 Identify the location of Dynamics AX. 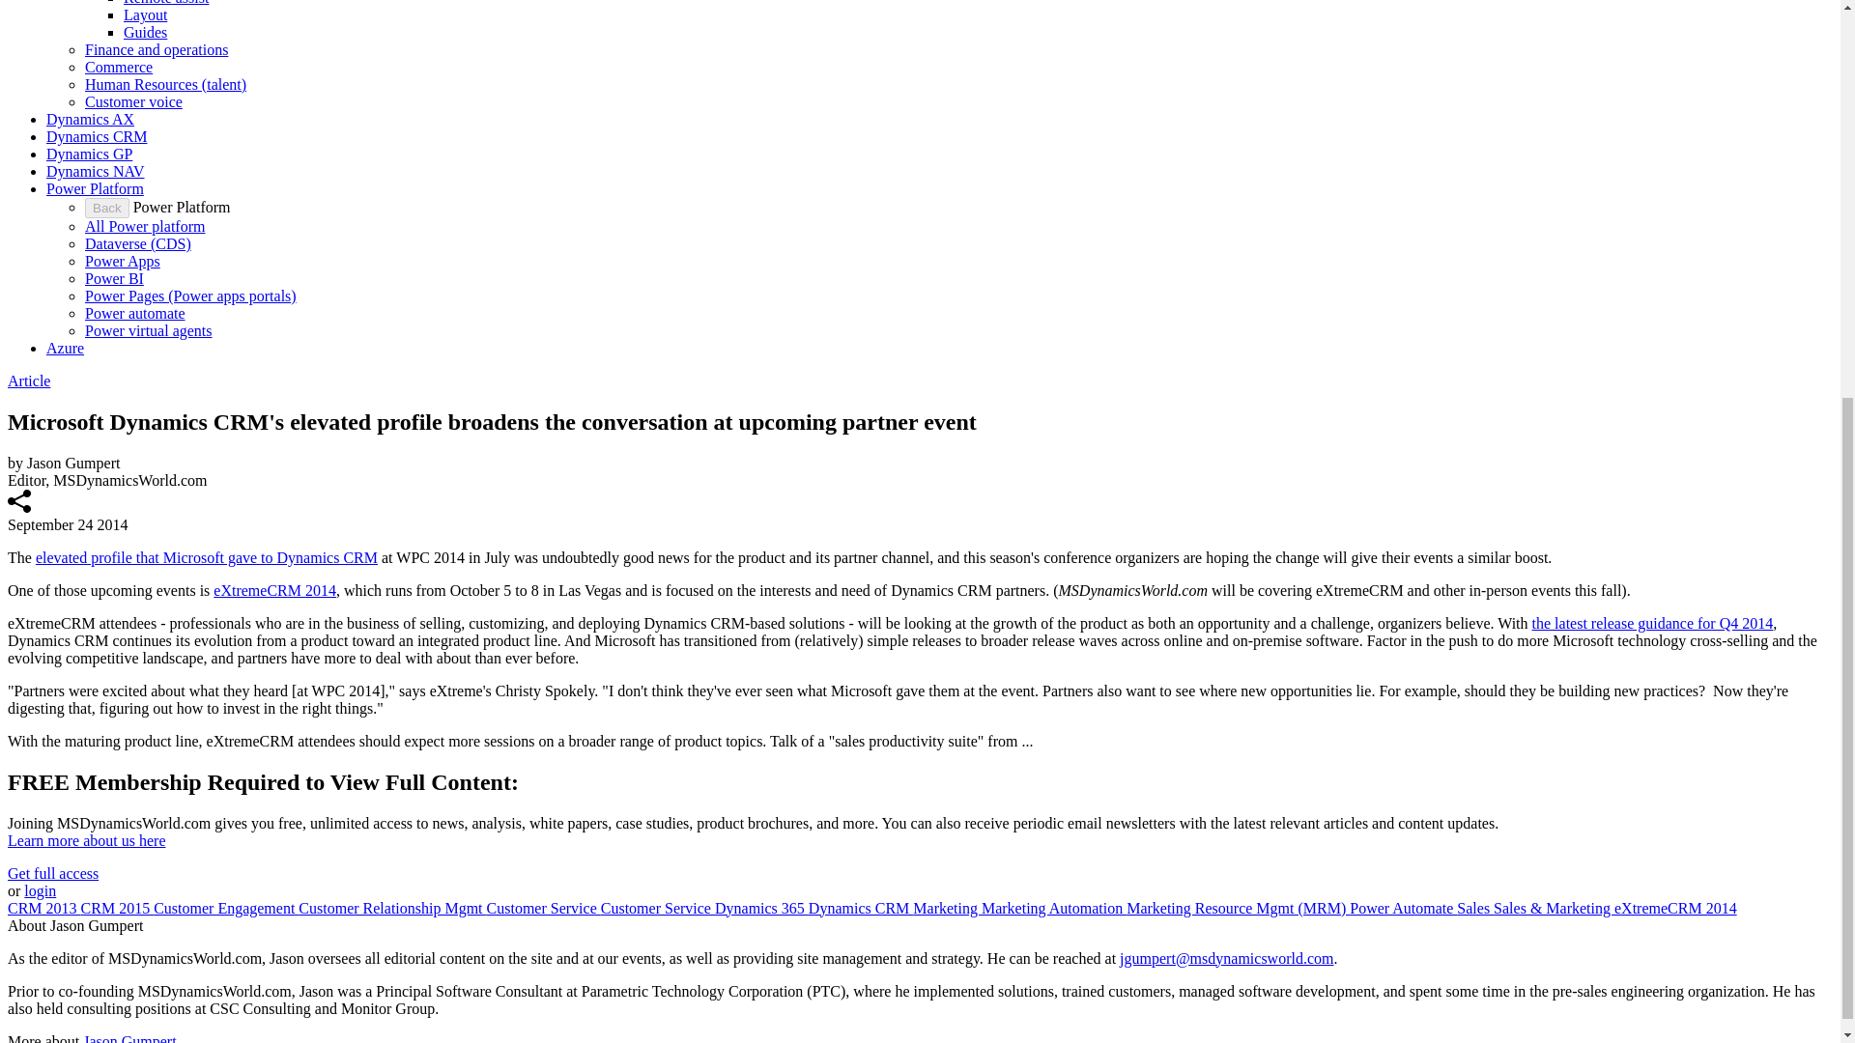
(90, 118).